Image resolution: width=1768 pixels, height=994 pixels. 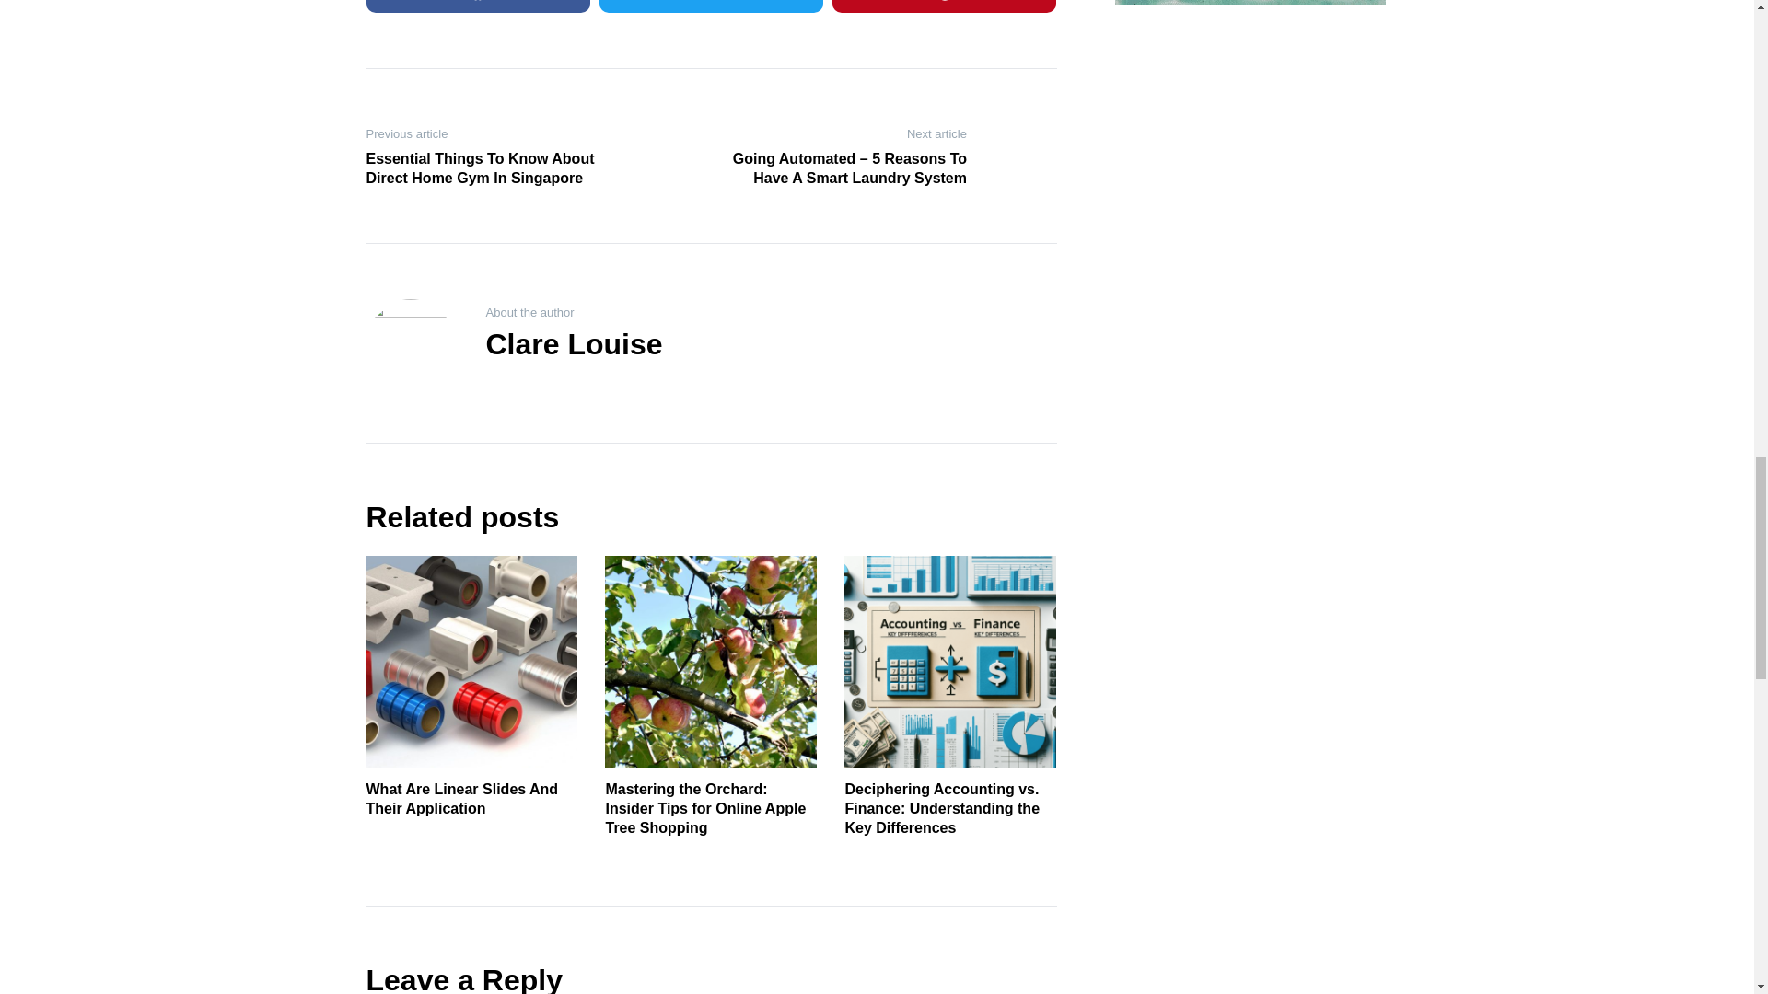 What do you see at coordinates (462, 798) in the screenshot?
I see `What Are Linear Slides And Their Application` at bounding box center [462, 798].